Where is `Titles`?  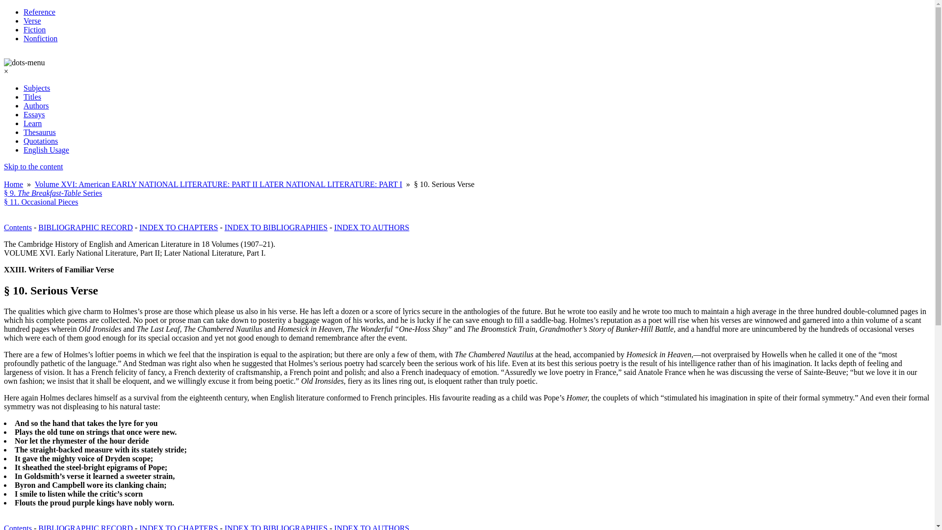 Titles is located at coordinates (32, 97).